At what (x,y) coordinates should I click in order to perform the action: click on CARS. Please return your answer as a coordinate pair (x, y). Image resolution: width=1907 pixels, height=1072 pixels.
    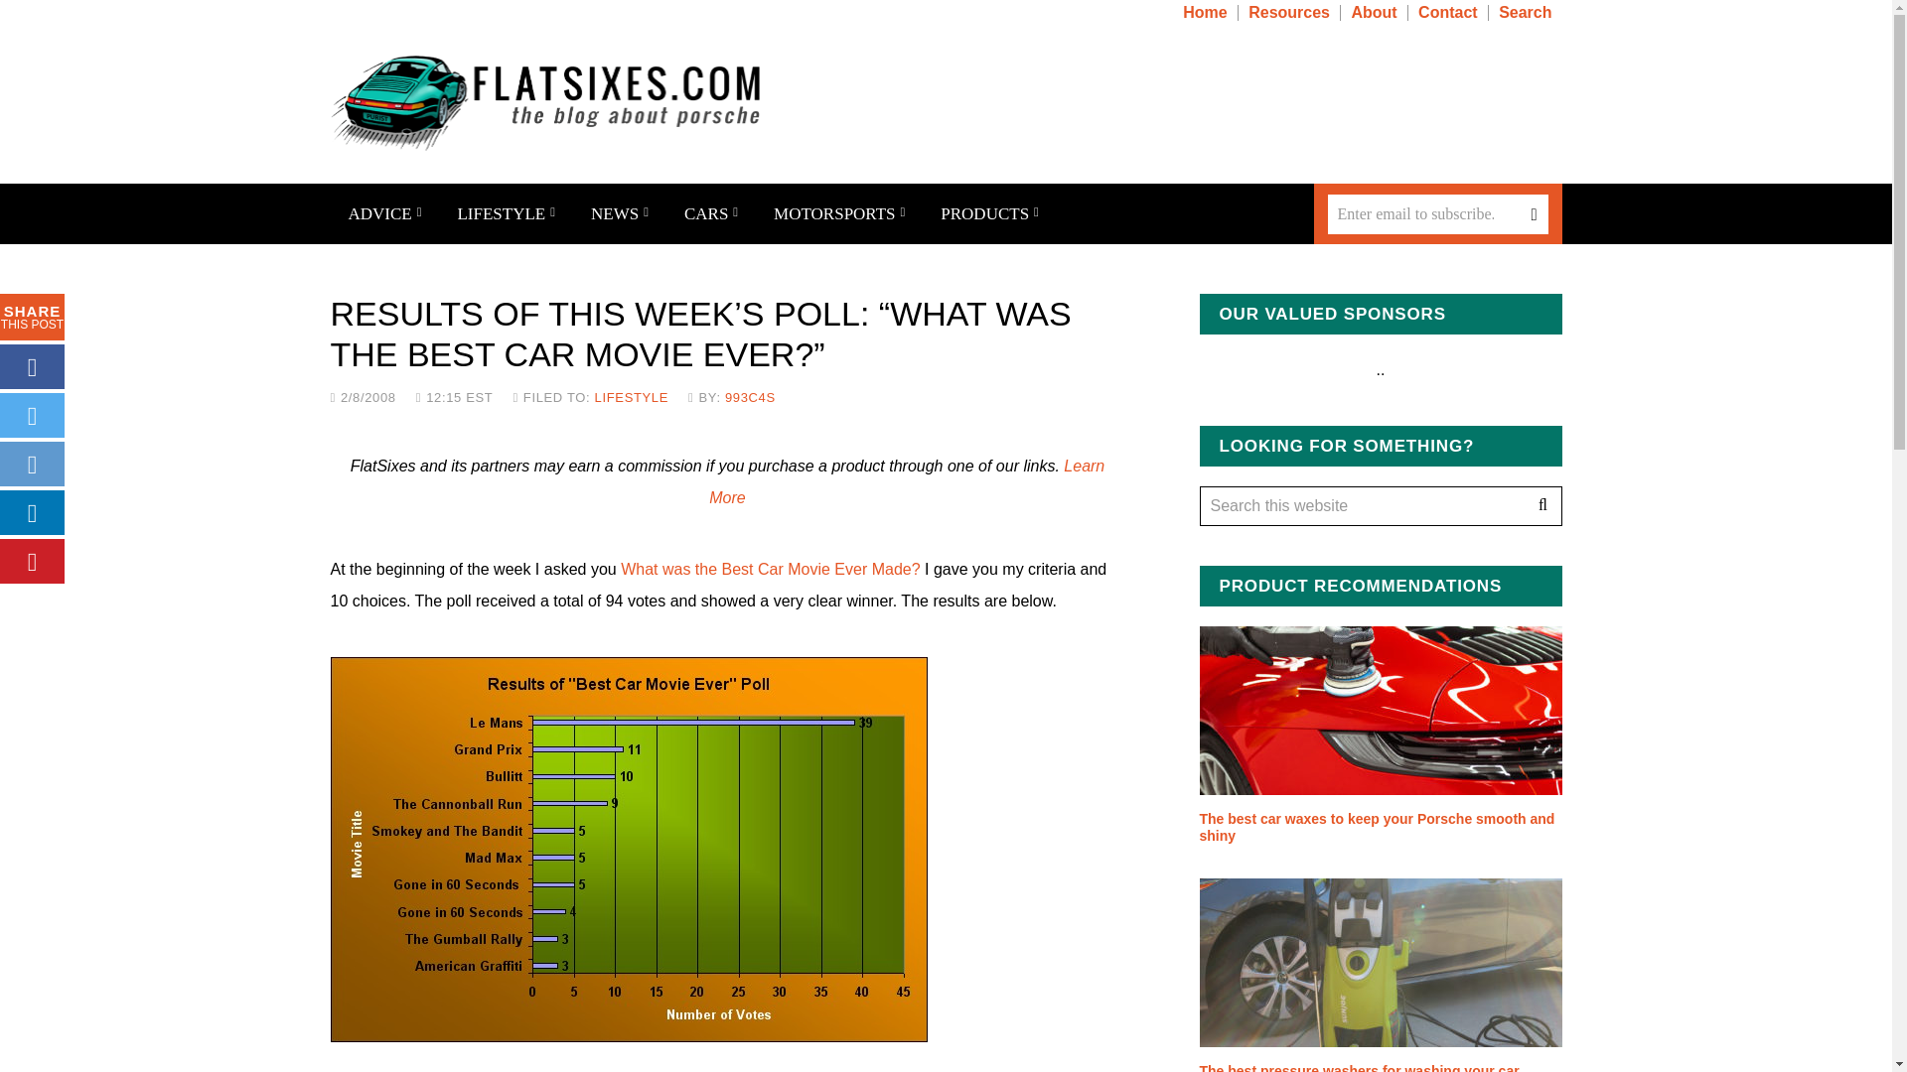
    Looking at the image, I should click on (710, 213).